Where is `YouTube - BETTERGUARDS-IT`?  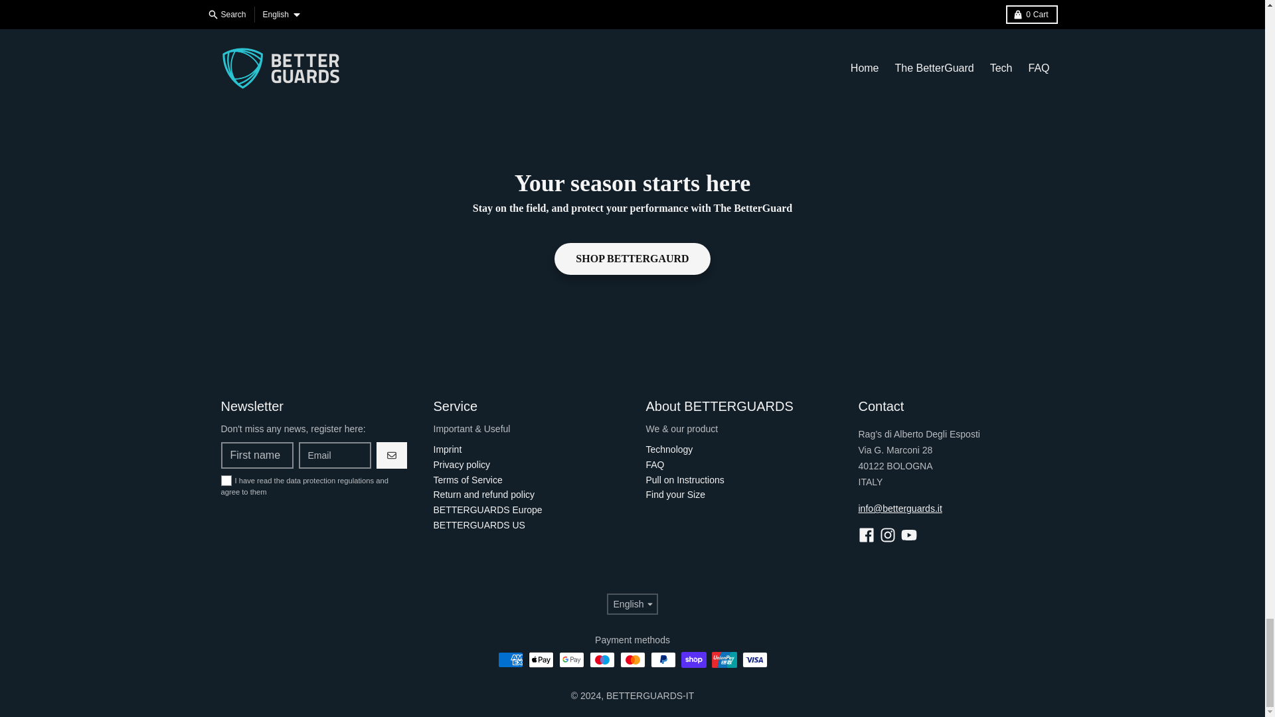
YouTube - BETTERGUARDS-IT is located at coordinates (908, 534).